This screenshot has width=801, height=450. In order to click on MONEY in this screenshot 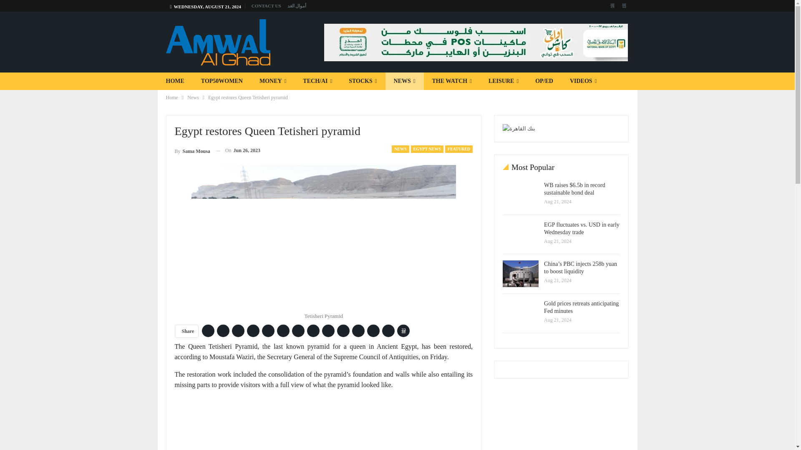, I will do `click(273, 81)`.